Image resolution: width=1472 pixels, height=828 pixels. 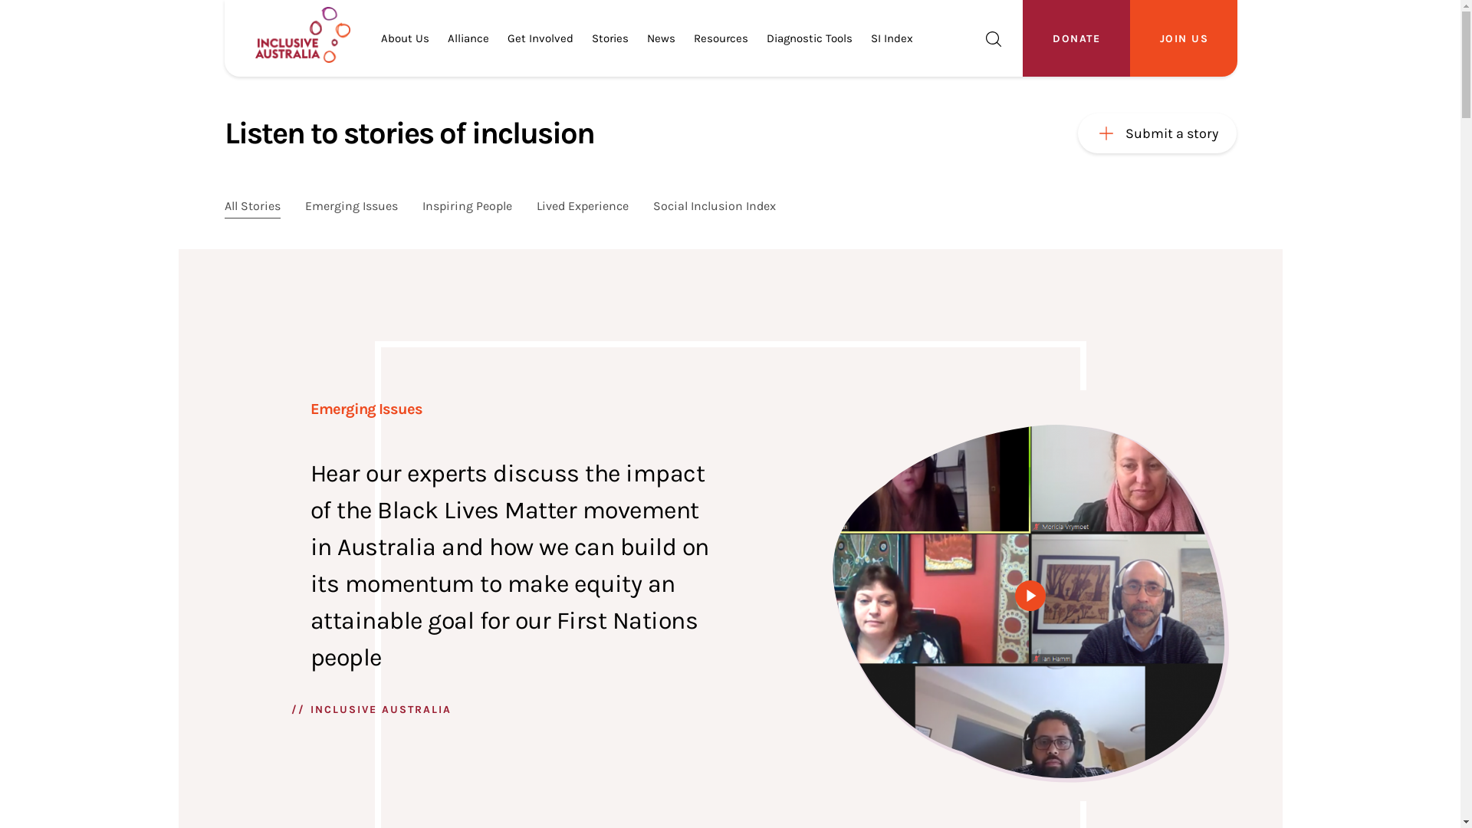 I want to click on Submit a story, so click(x=1158, y=133).